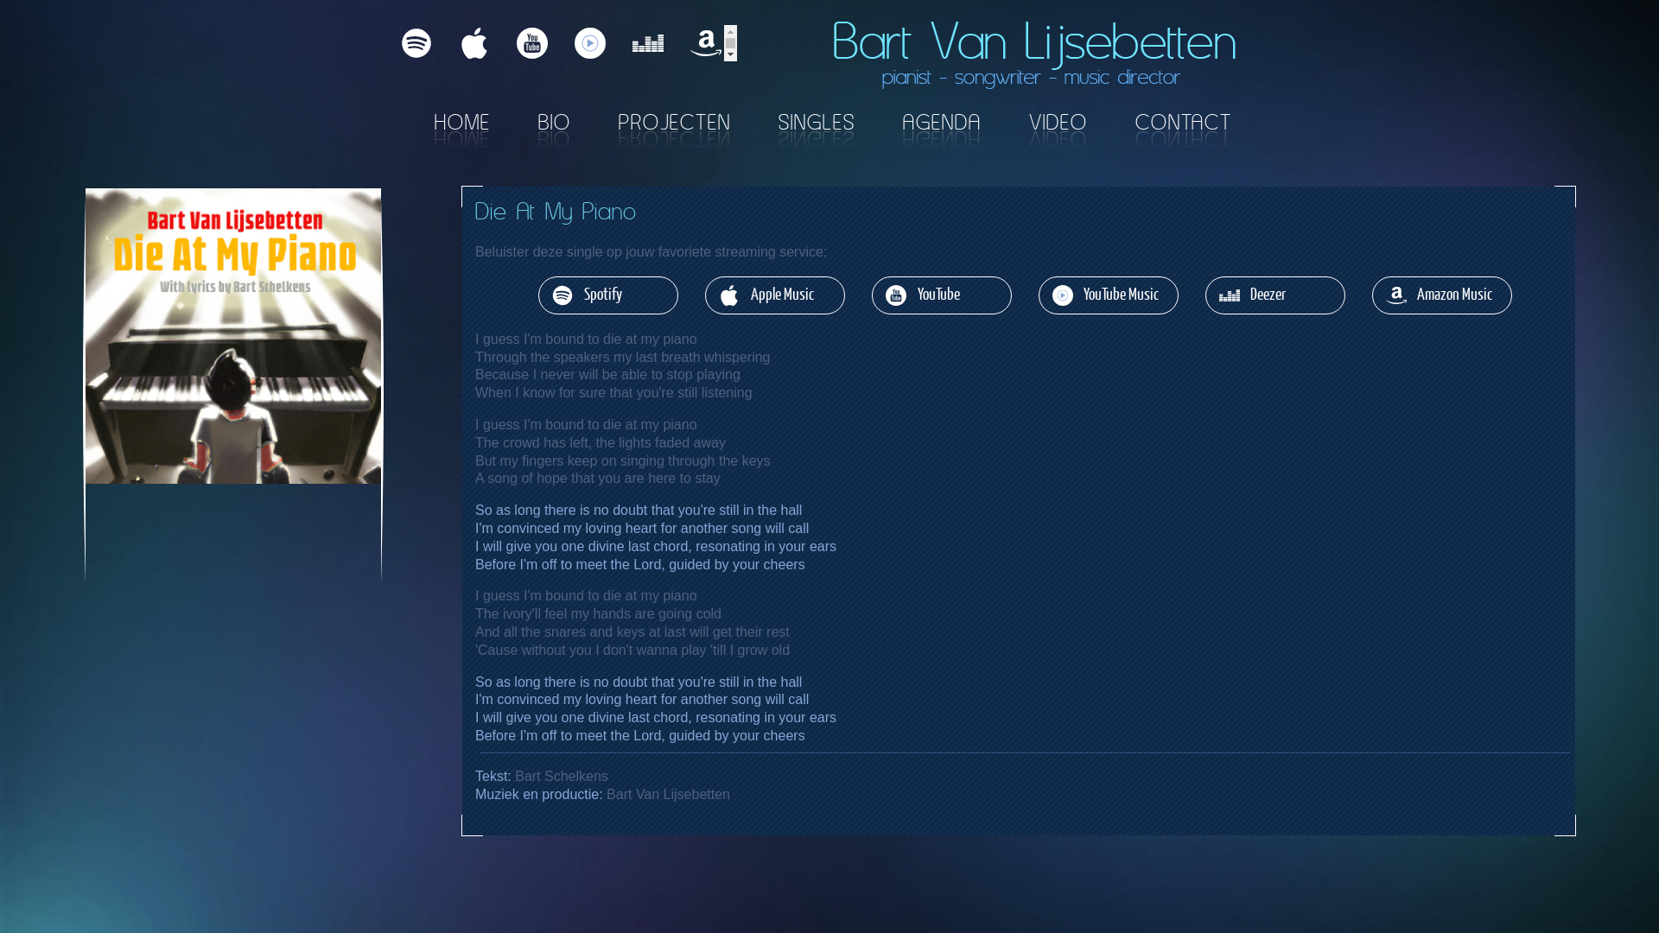  What do you see at coordinates (1109, 295) in the screenshot?
I see `YouTube Music` at bounding box center [1109, 295].